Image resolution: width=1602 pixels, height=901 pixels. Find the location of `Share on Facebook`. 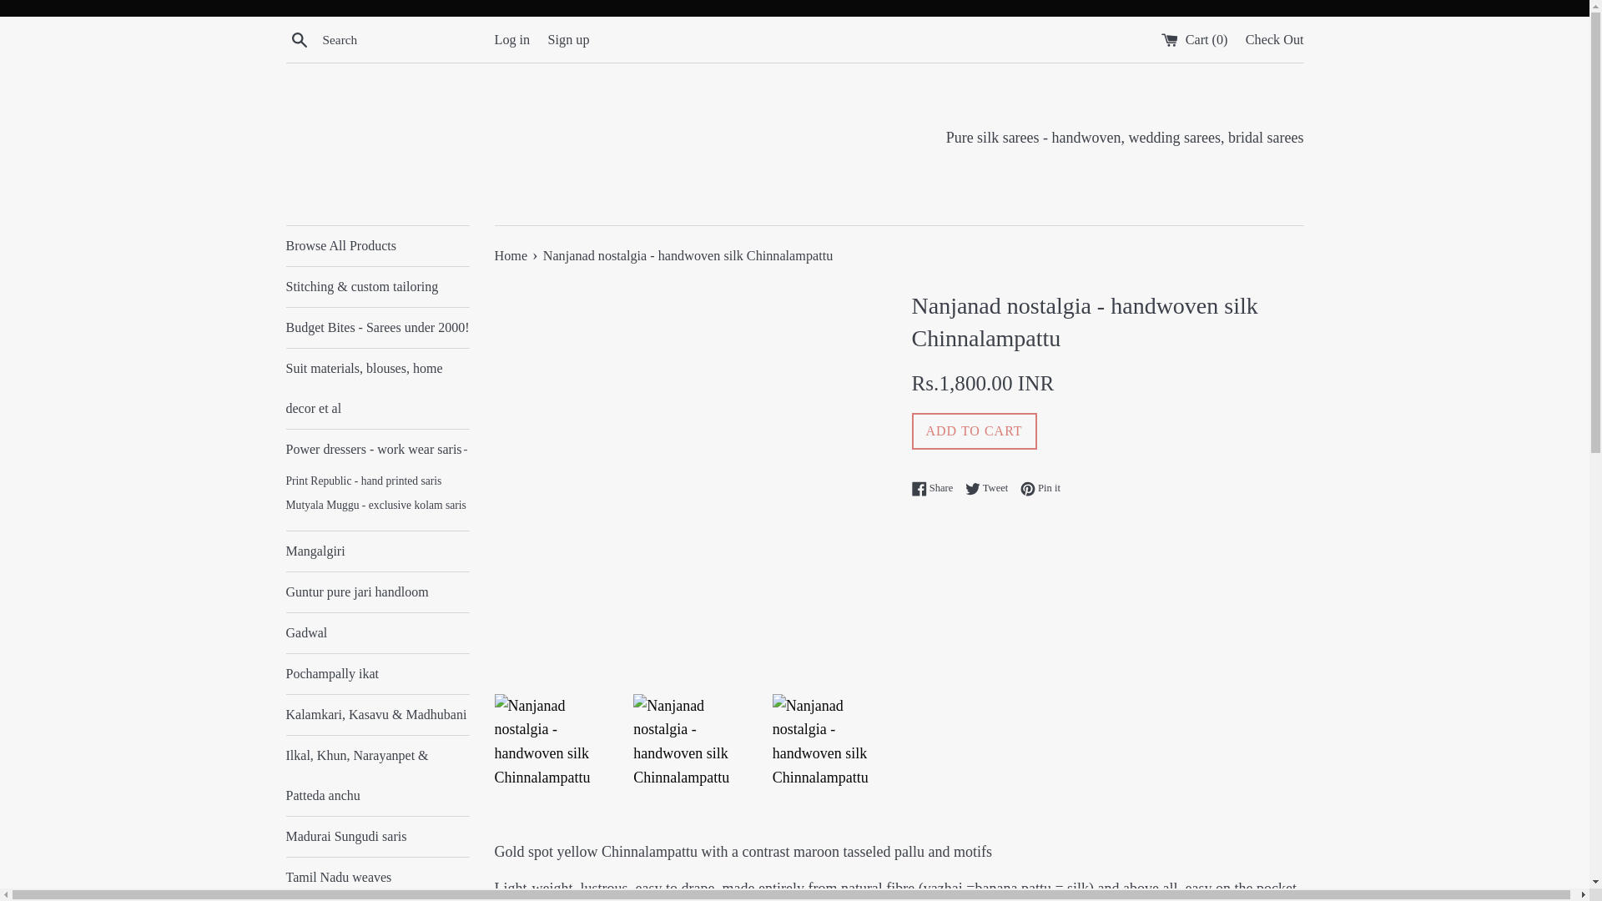

Share on Facebook is located at coordinates (936, 487).